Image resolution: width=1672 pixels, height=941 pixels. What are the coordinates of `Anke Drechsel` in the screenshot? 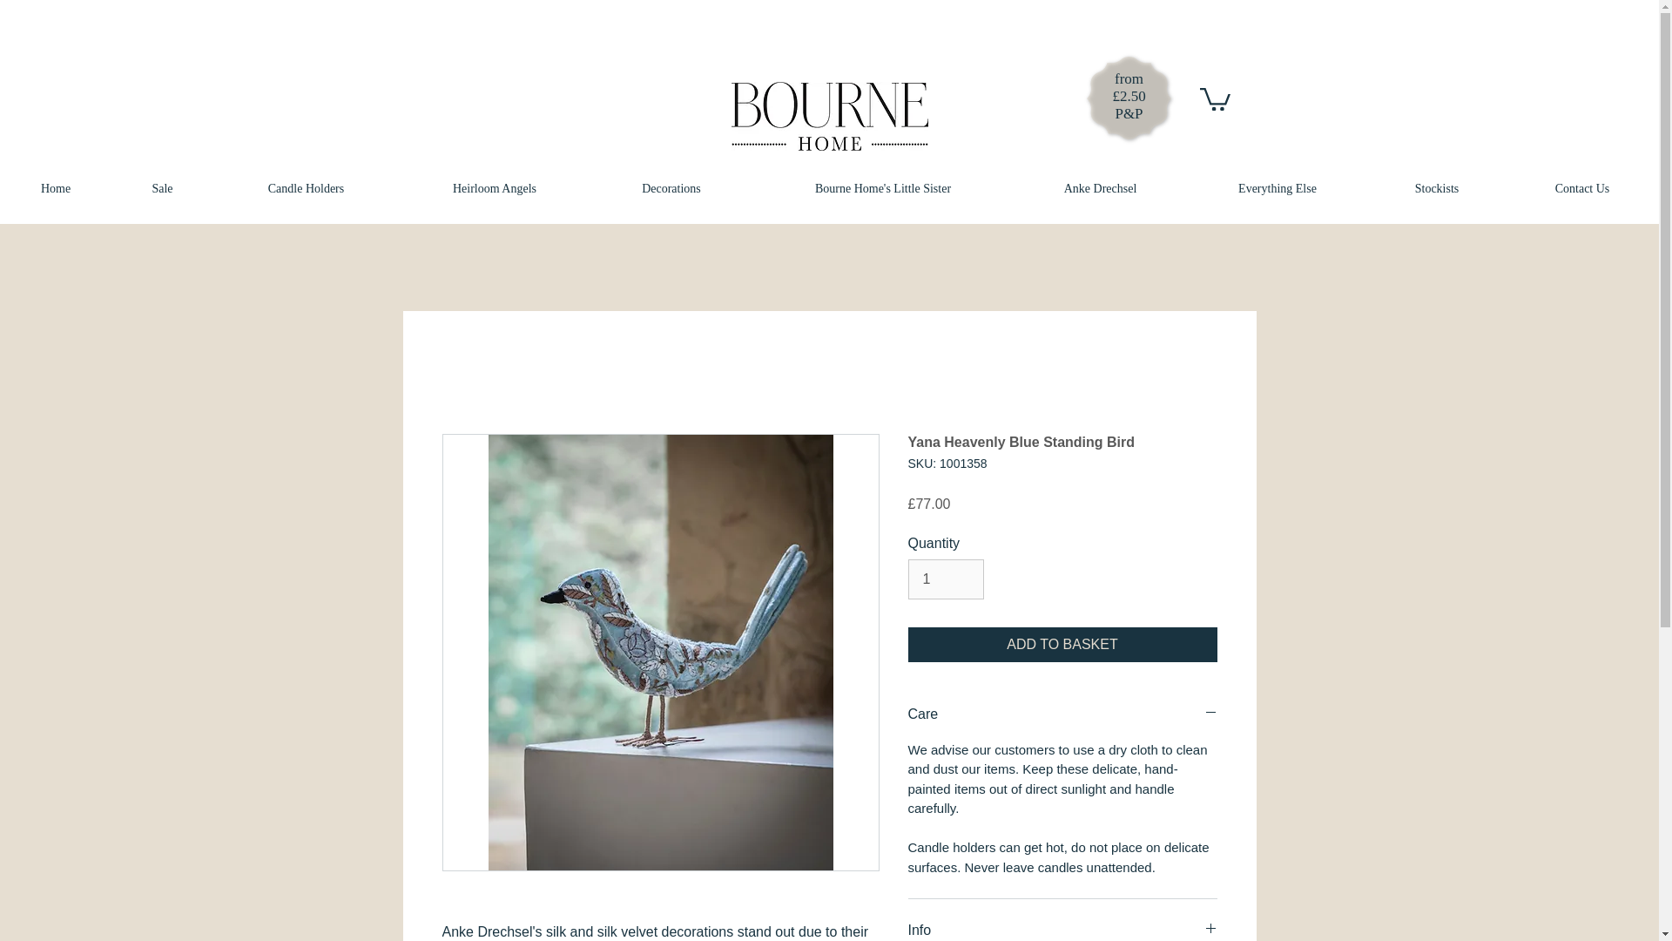 It's located at (1100, 188).